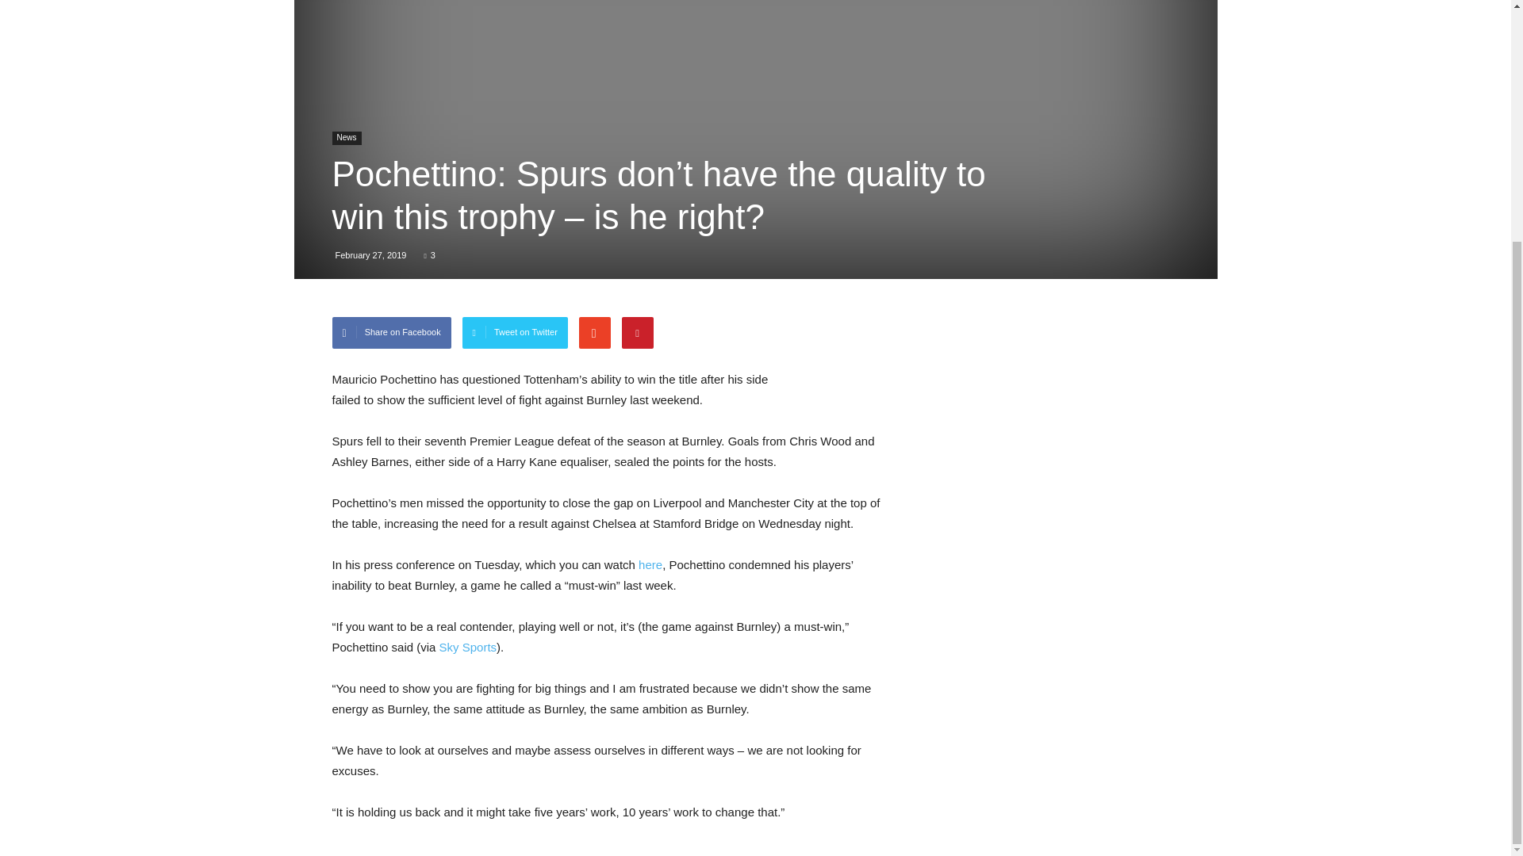  Describe the element at coordinates (391, 332) in the screenshot. I see `Share on Facebook` at that location.